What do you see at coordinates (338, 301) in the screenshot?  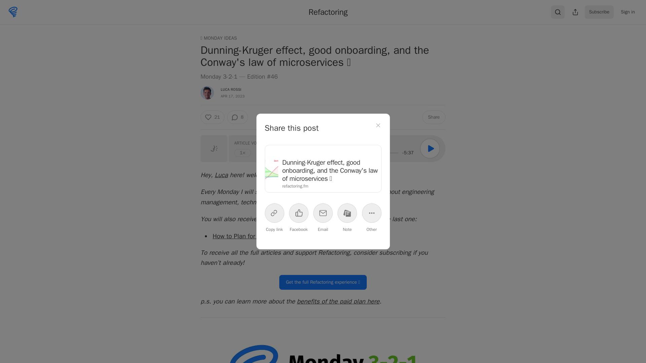 I see `benefits of the paid plan here` at bounding box center [338, 301].